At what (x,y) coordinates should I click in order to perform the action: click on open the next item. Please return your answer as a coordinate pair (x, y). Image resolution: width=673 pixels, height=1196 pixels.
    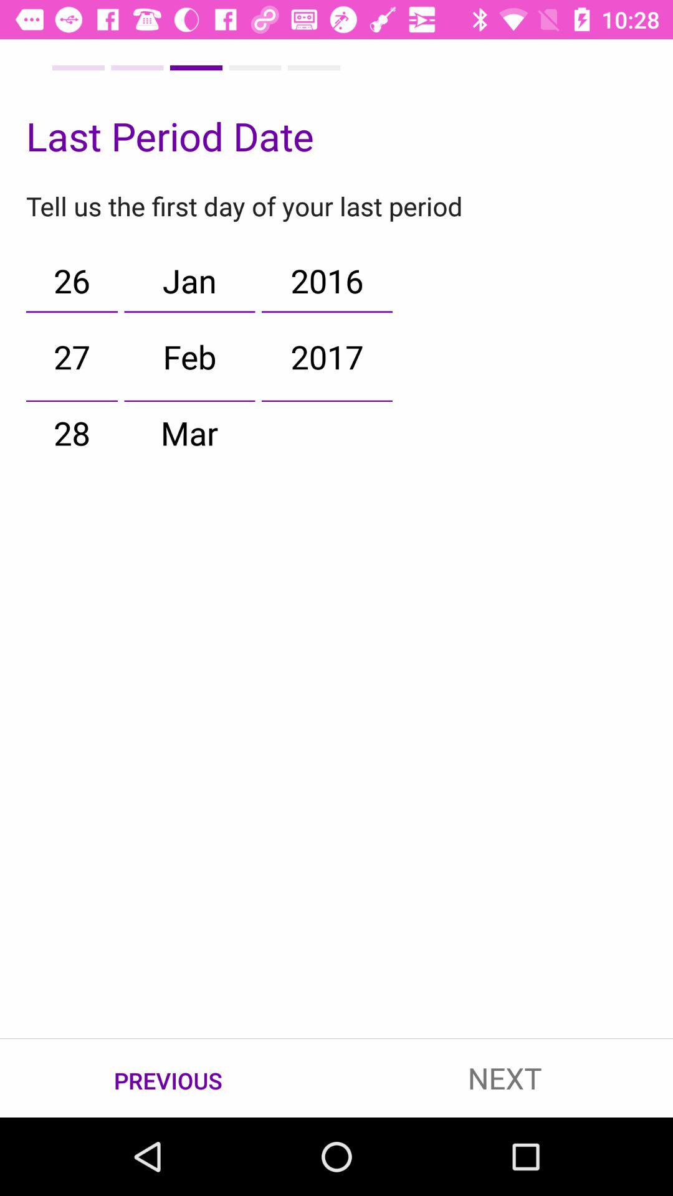
    Looking at the image, I should click on (505, 1078).